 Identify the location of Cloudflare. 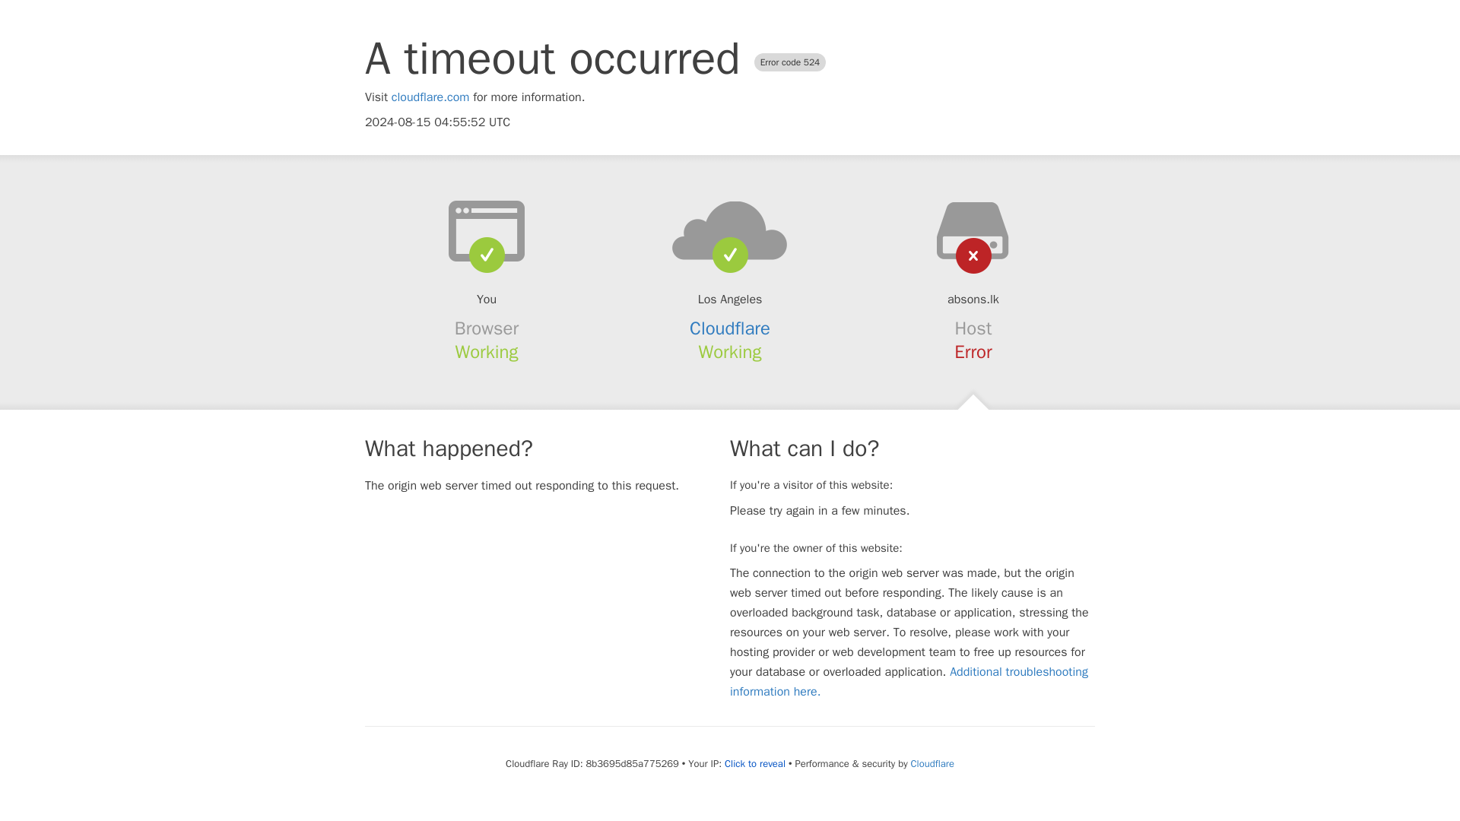
(932, 763).